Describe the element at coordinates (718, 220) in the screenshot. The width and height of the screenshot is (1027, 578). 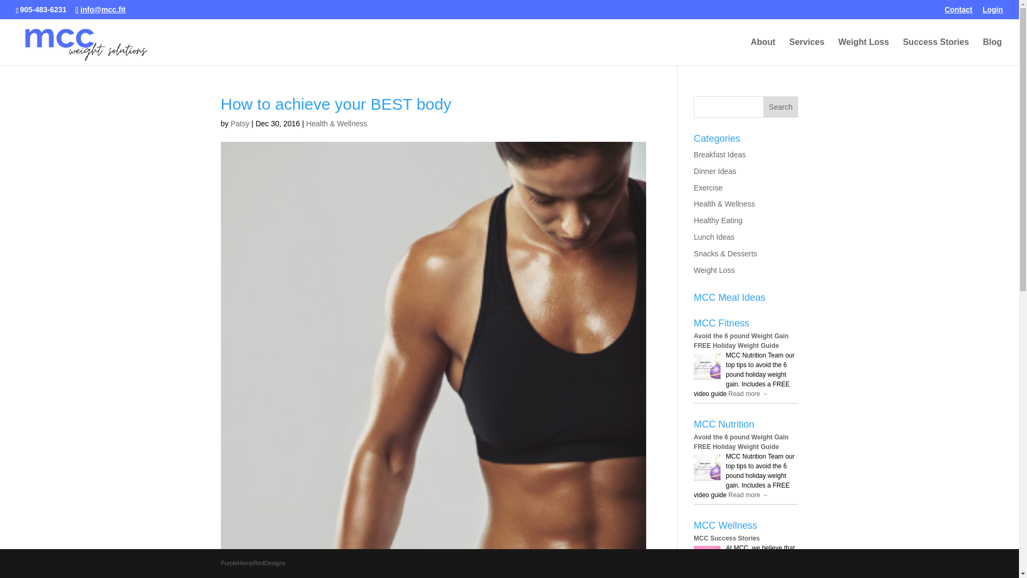
I see `Healthy Eating` at that location.